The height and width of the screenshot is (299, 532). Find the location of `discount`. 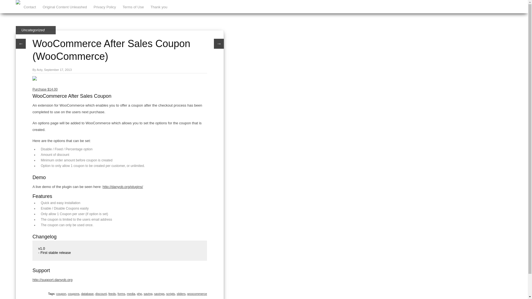

discount is located at coordinates (101, 294).